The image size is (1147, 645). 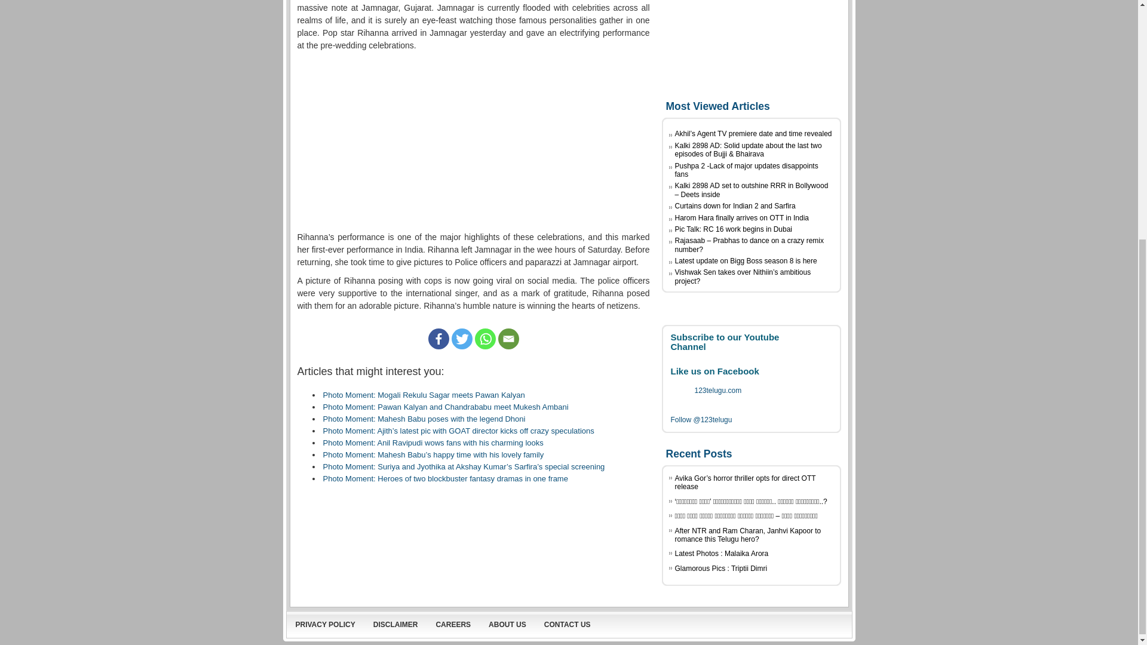 I want to click on Advertisement, so click(x=473, y=141).